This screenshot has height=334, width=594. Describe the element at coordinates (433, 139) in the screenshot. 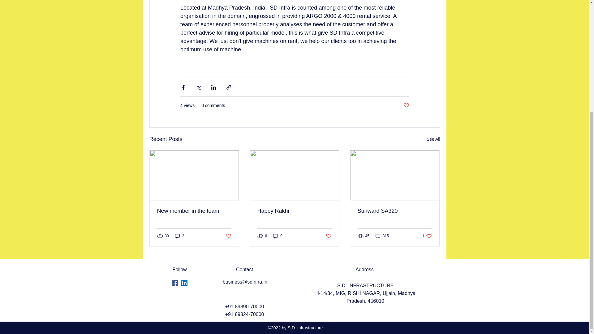

I see `See All` at that location.